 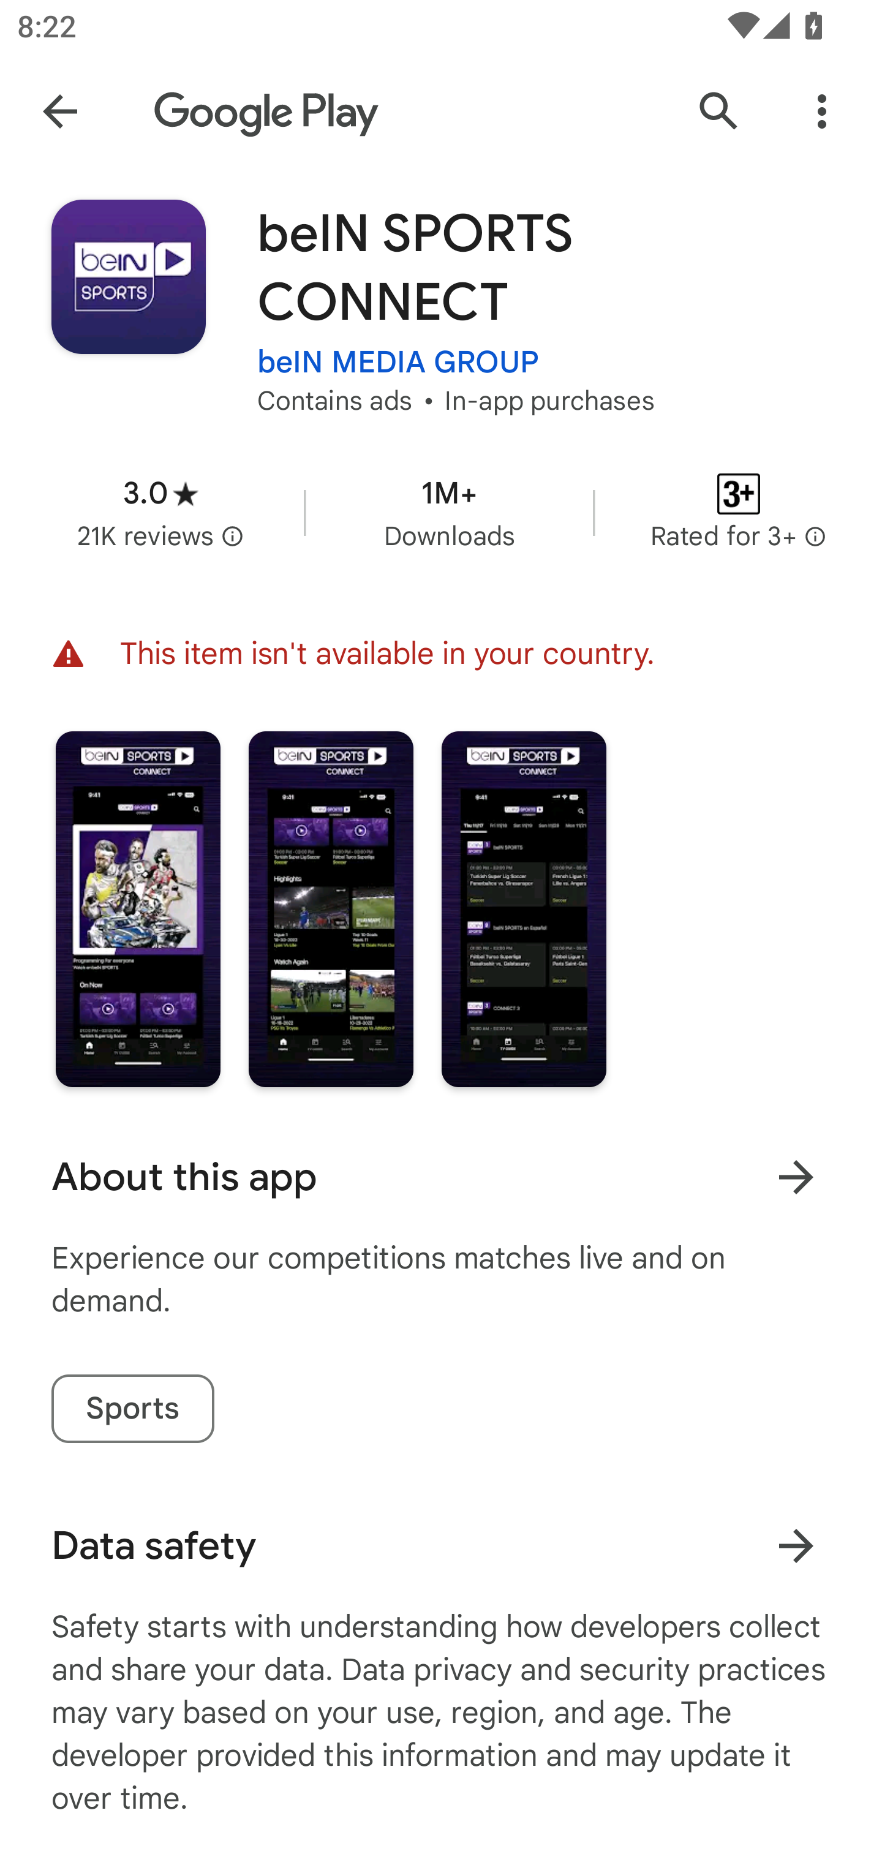 What do you see at coordinates (796, 1546) in the screenshot?
I see `Learn more about data safety` at bounding box center [796, 1546].